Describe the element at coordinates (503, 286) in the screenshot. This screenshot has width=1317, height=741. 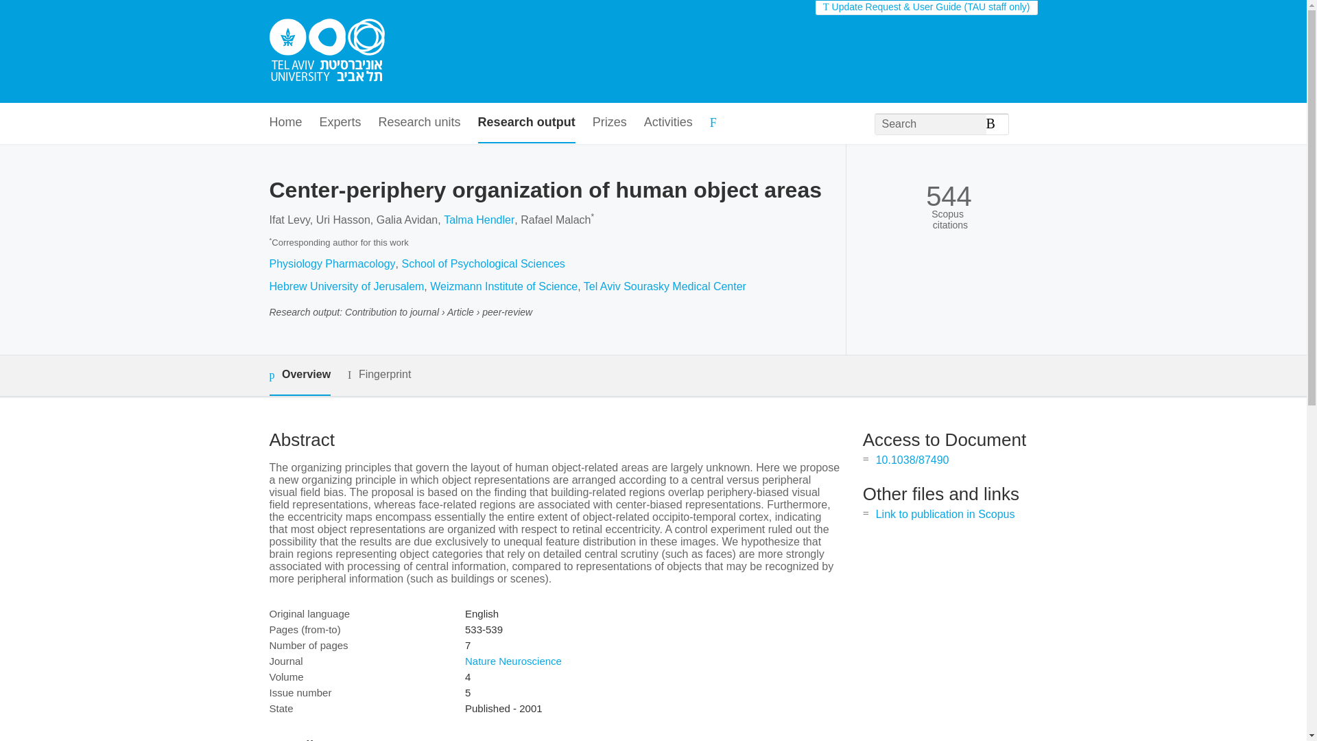
I see `Weizmann Institute of Science` at that location.